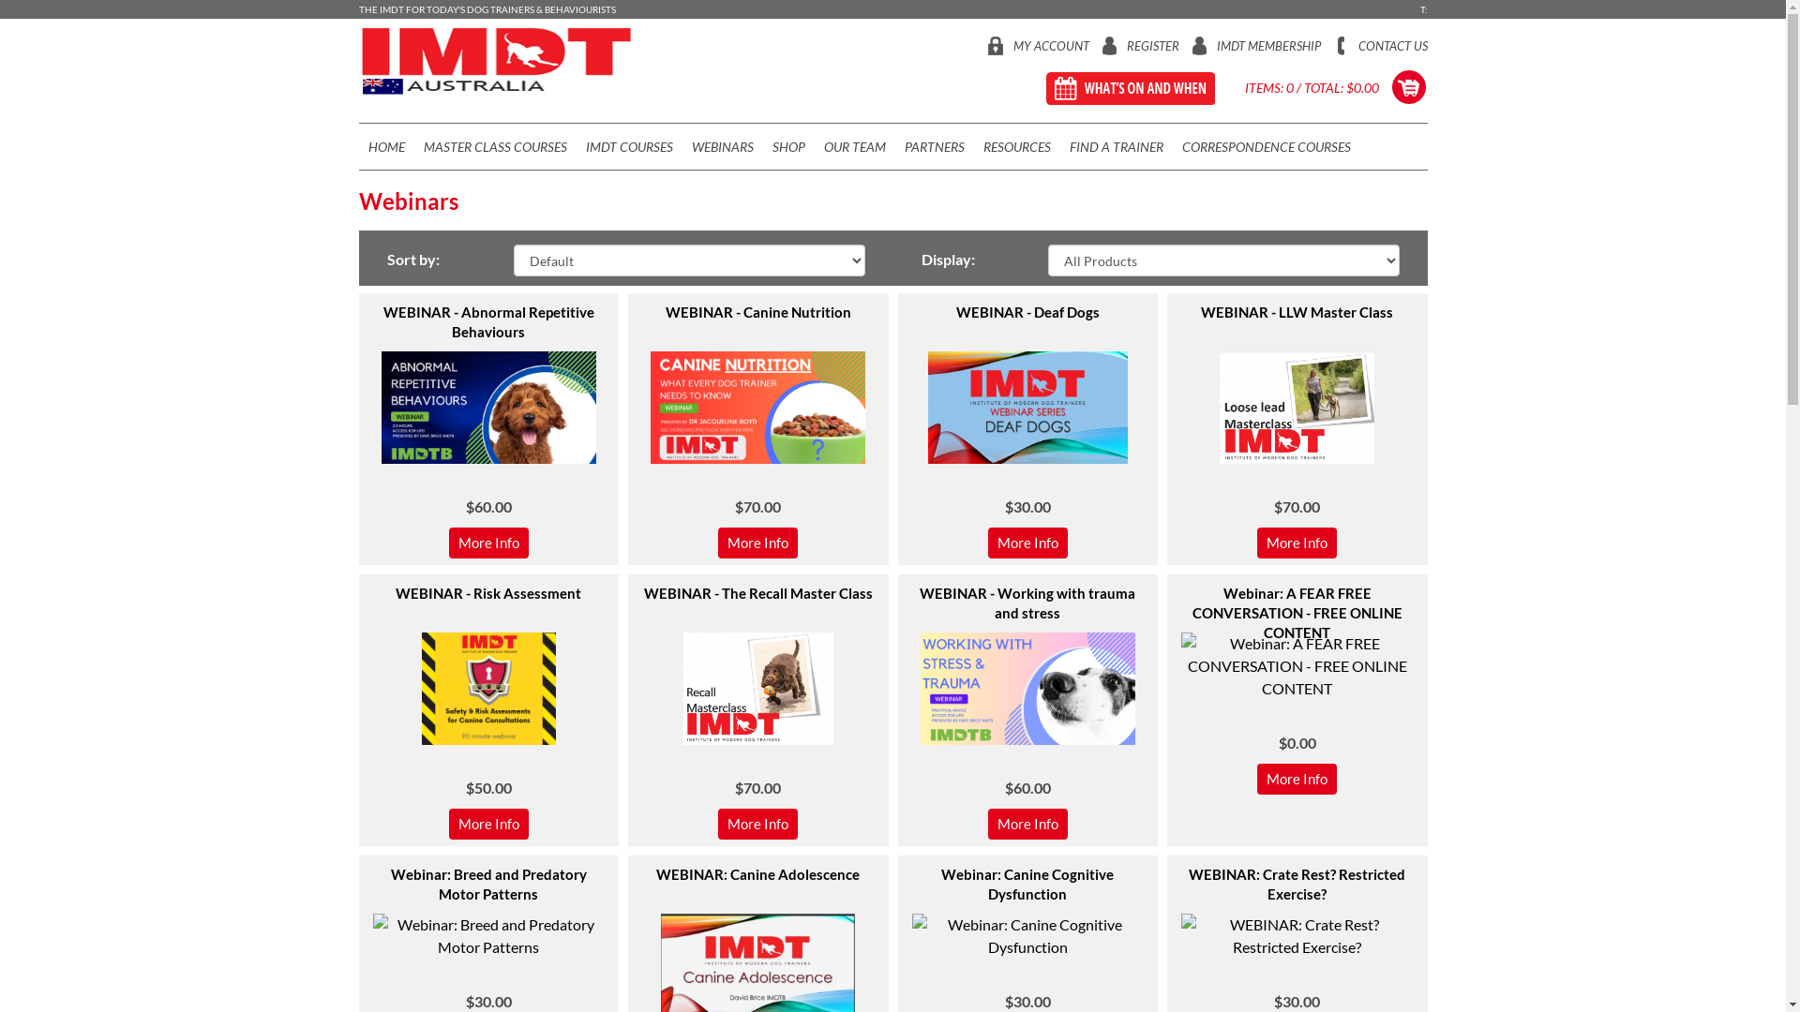 This screenshot has width=1800, height=1012. Describe the element at coordinates (1297, 603) in the screenshot. I see `Webinar: A FEAR FREE CONVERSATION - FREE ONLINE CONTENT` at that location.